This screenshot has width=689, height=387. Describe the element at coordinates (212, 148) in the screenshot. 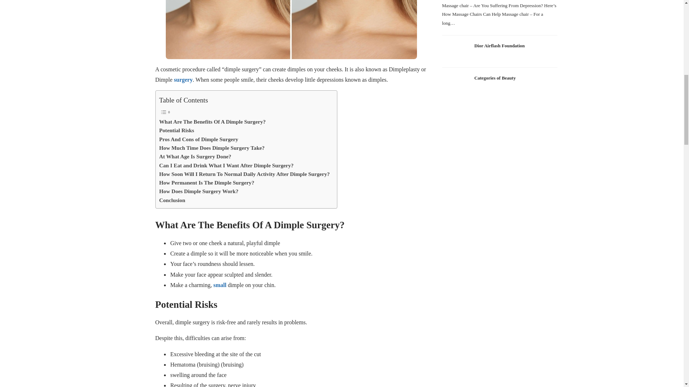

I see `How Much Time Does Dimple Surgery Take?` at that location.